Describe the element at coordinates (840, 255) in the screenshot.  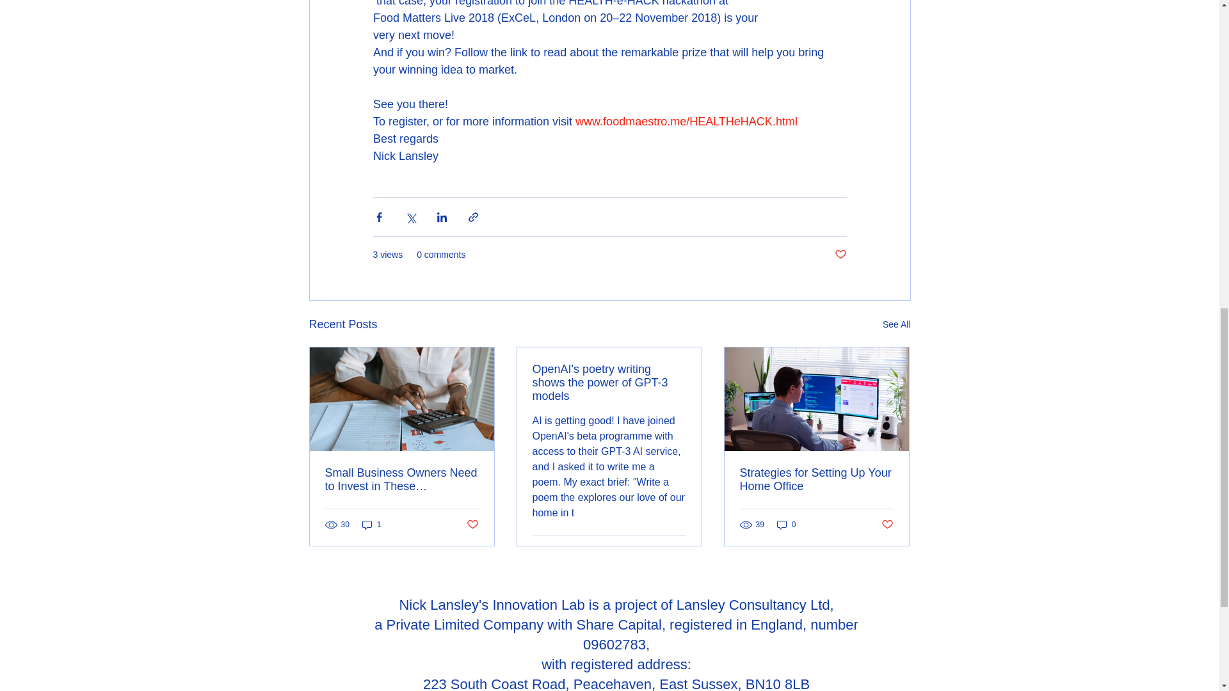
I see `Post not marked as liked` at that location.